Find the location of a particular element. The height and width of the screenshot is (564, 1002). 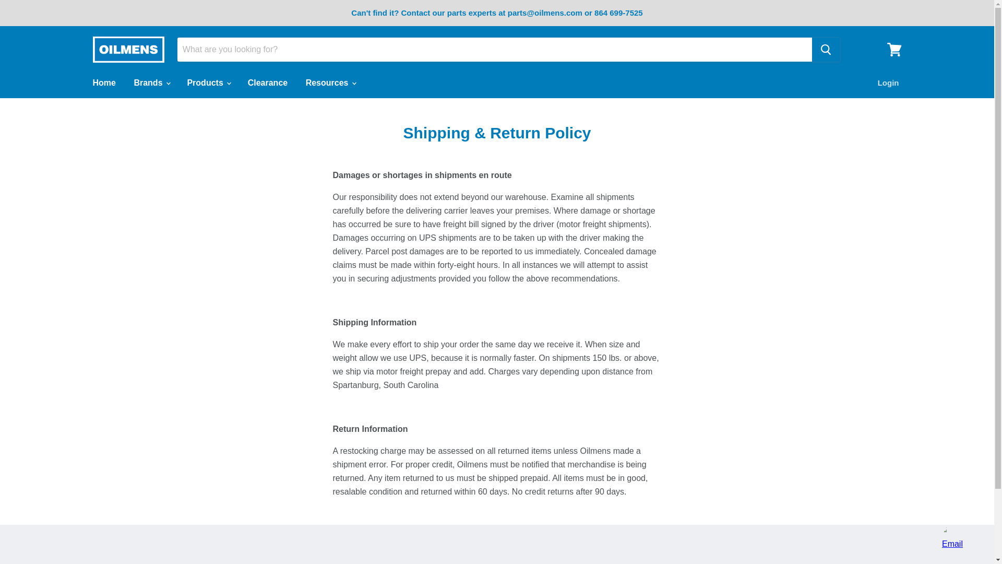

Products is located at coordinates (208, 83).